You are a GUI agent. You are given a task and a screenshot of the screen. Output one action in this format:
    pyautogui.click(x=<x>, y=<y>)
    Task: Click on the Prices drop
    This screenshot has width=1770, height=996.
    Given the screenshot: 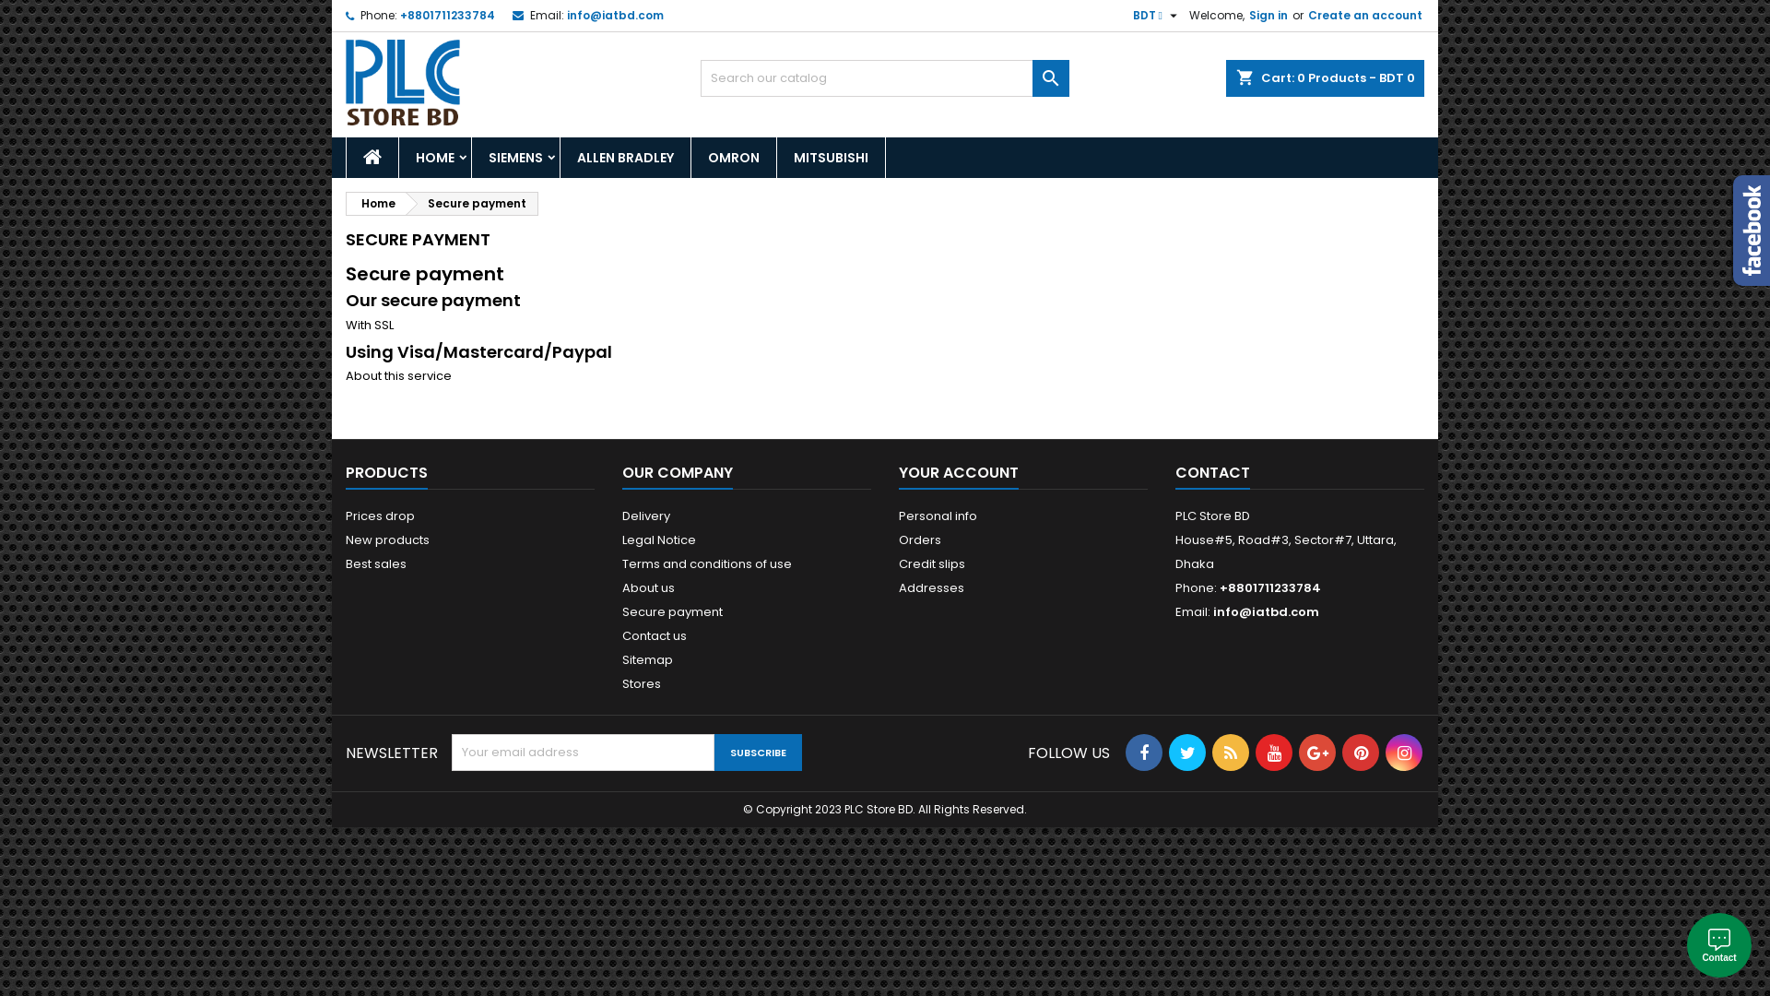 What is the action you would take?
    pyautogui.click(x=380, y=516)
    